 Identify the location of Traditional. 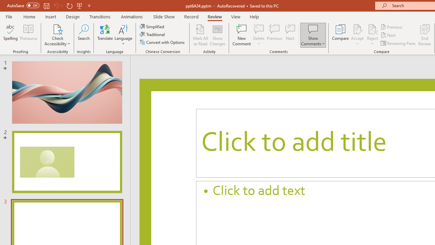
(153, 35).